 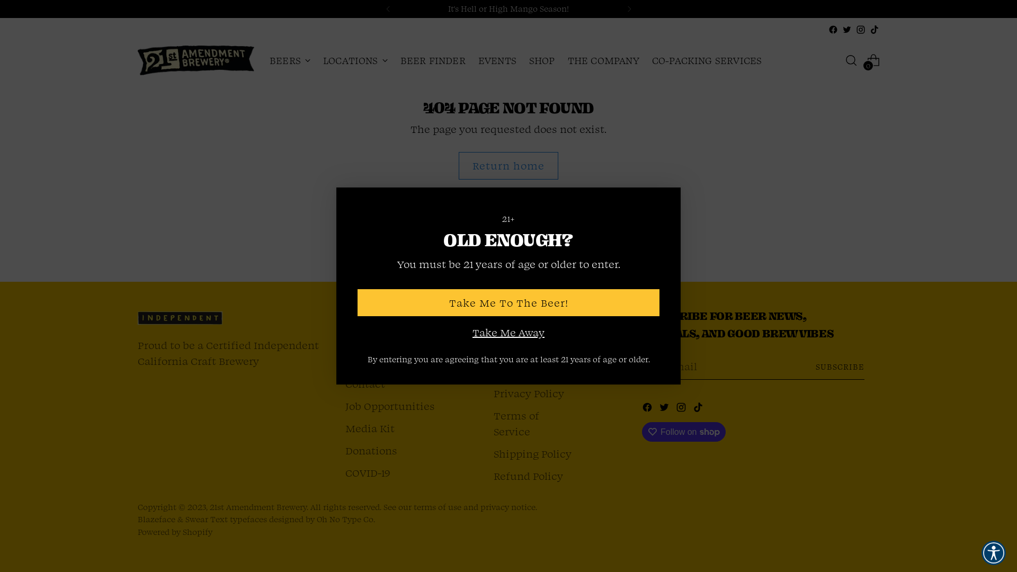 What do you see at coordinates (368, 472) in the screenshot?
I see `COVID-19` at bounding box center [368, 472].